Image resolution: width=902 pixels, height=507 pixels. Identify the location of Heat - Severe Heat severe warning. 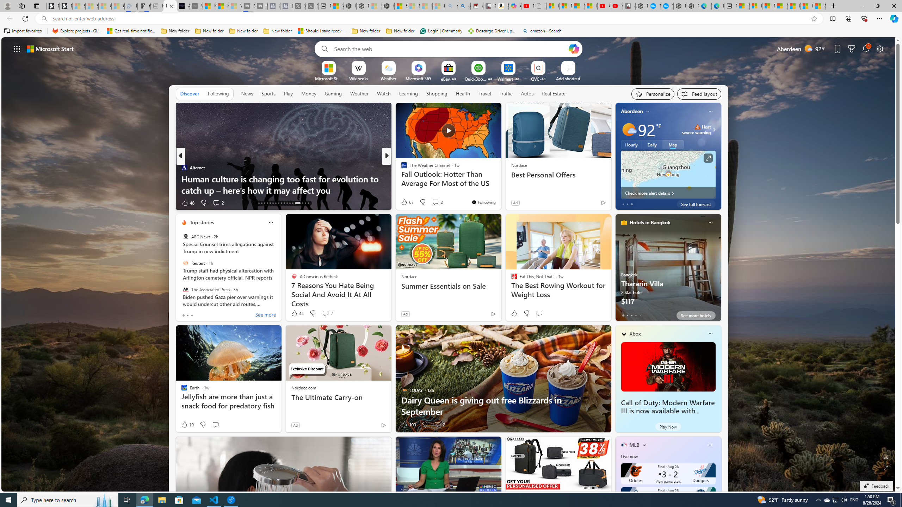
(696, 130).